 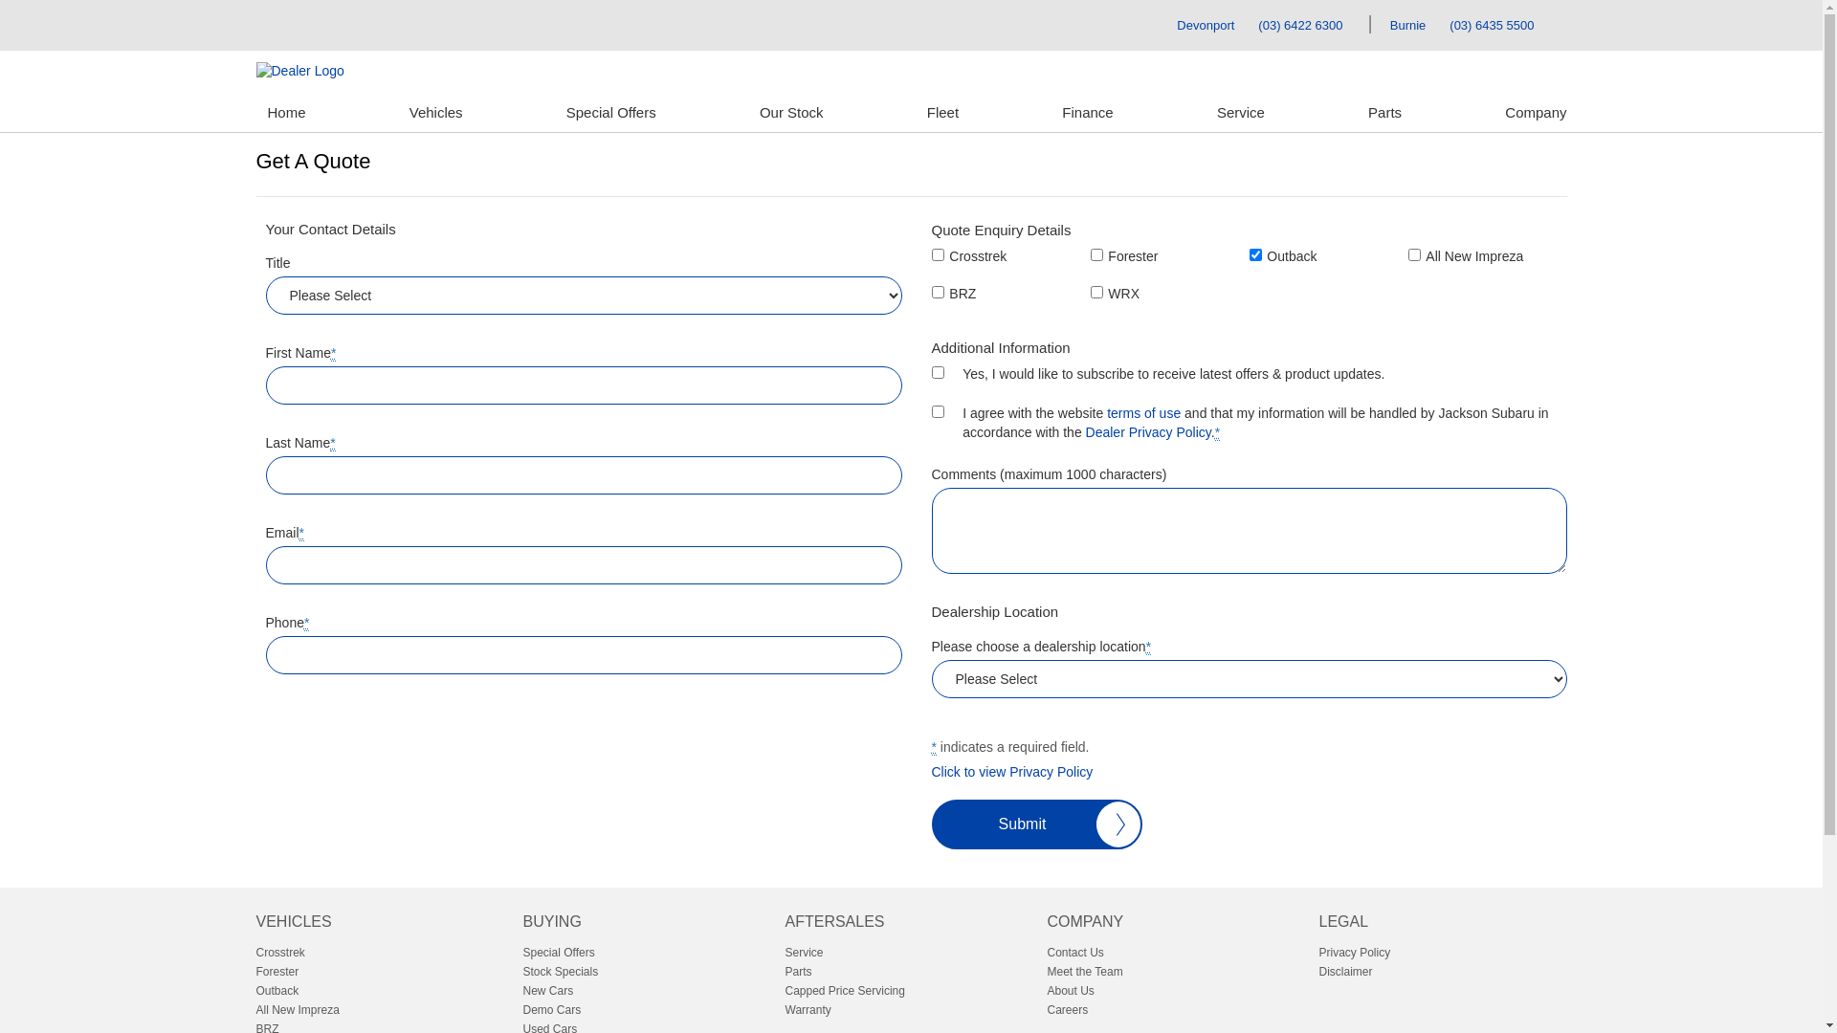 What do you see at coordinates (1443, 972) in the screenshot?
I see `Disclaimer` at bounding box center [1443, 972].